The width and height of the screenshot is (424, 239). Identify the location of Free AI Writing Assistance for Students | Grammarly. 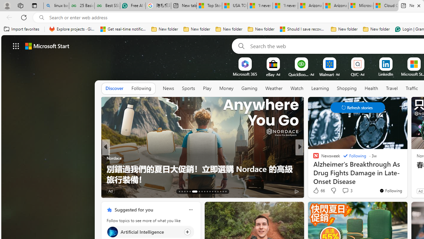
(133, 6).